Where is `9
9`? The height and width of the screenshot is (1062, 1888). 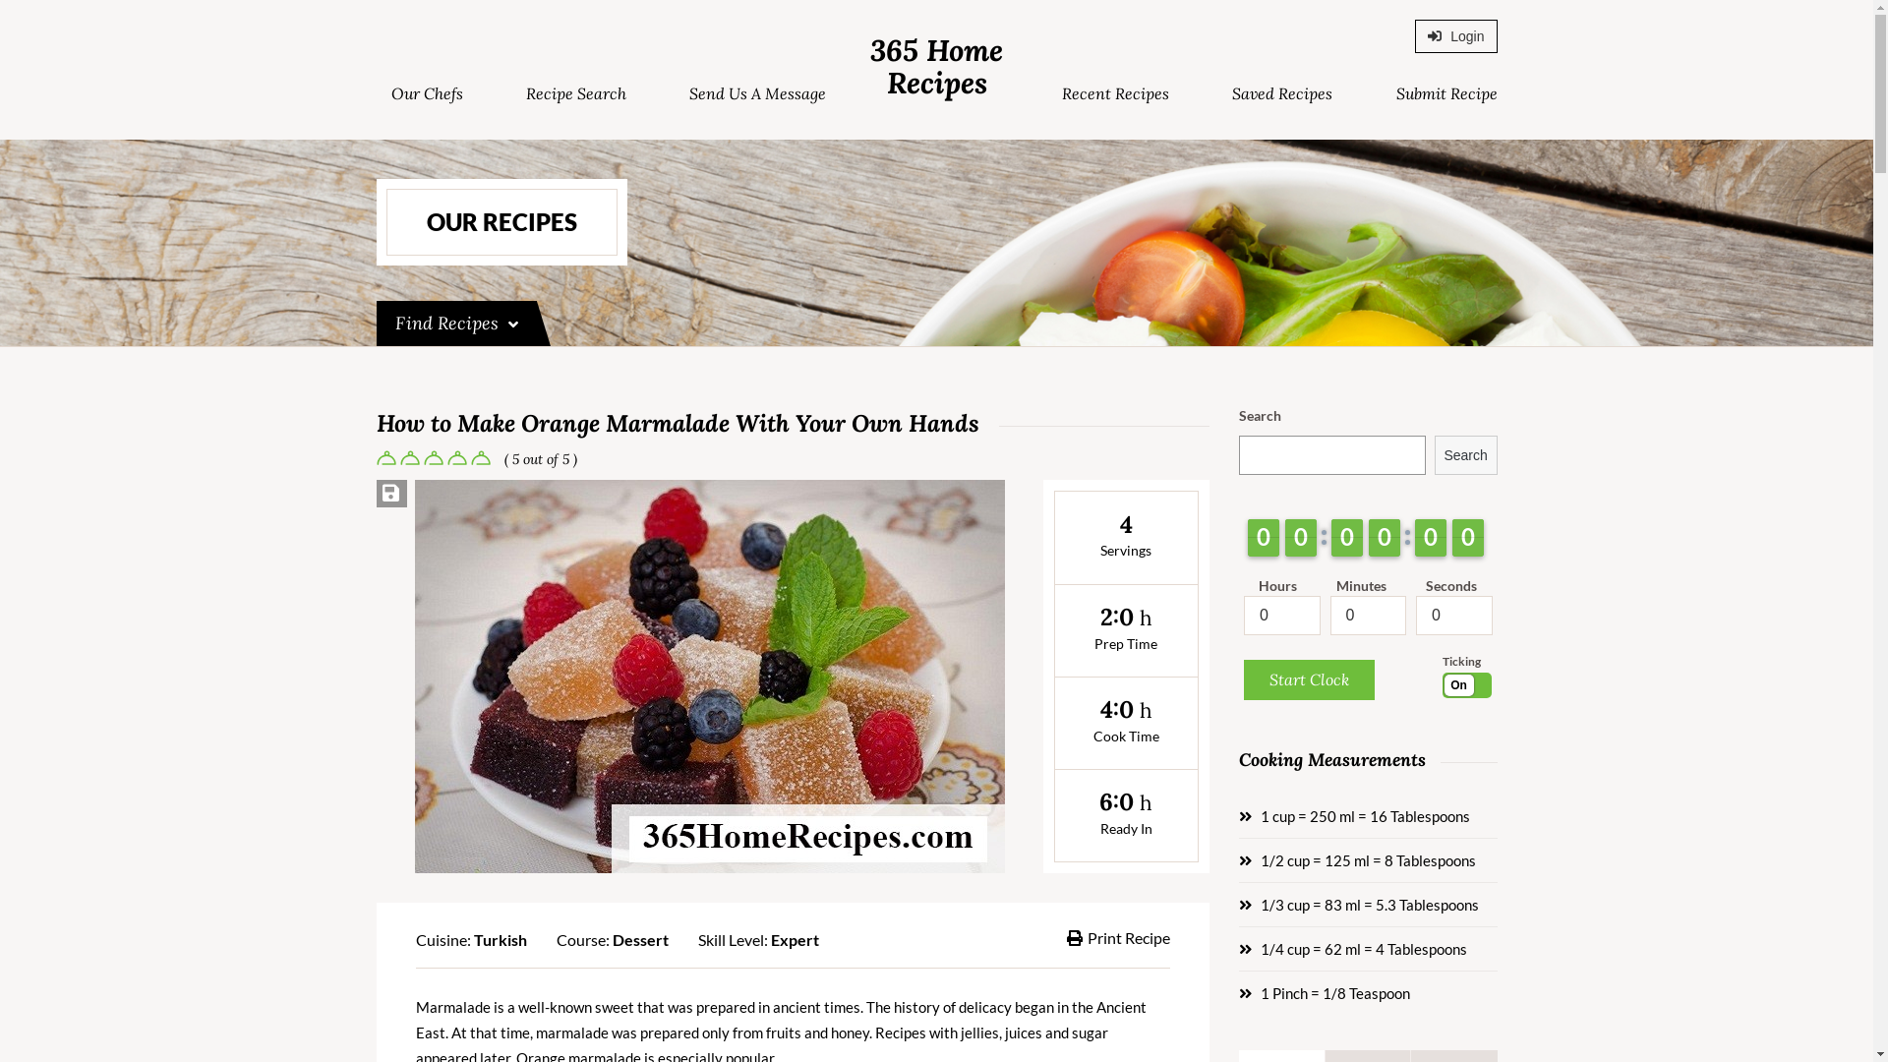
9
9 is located at coordinates (1385, 538).